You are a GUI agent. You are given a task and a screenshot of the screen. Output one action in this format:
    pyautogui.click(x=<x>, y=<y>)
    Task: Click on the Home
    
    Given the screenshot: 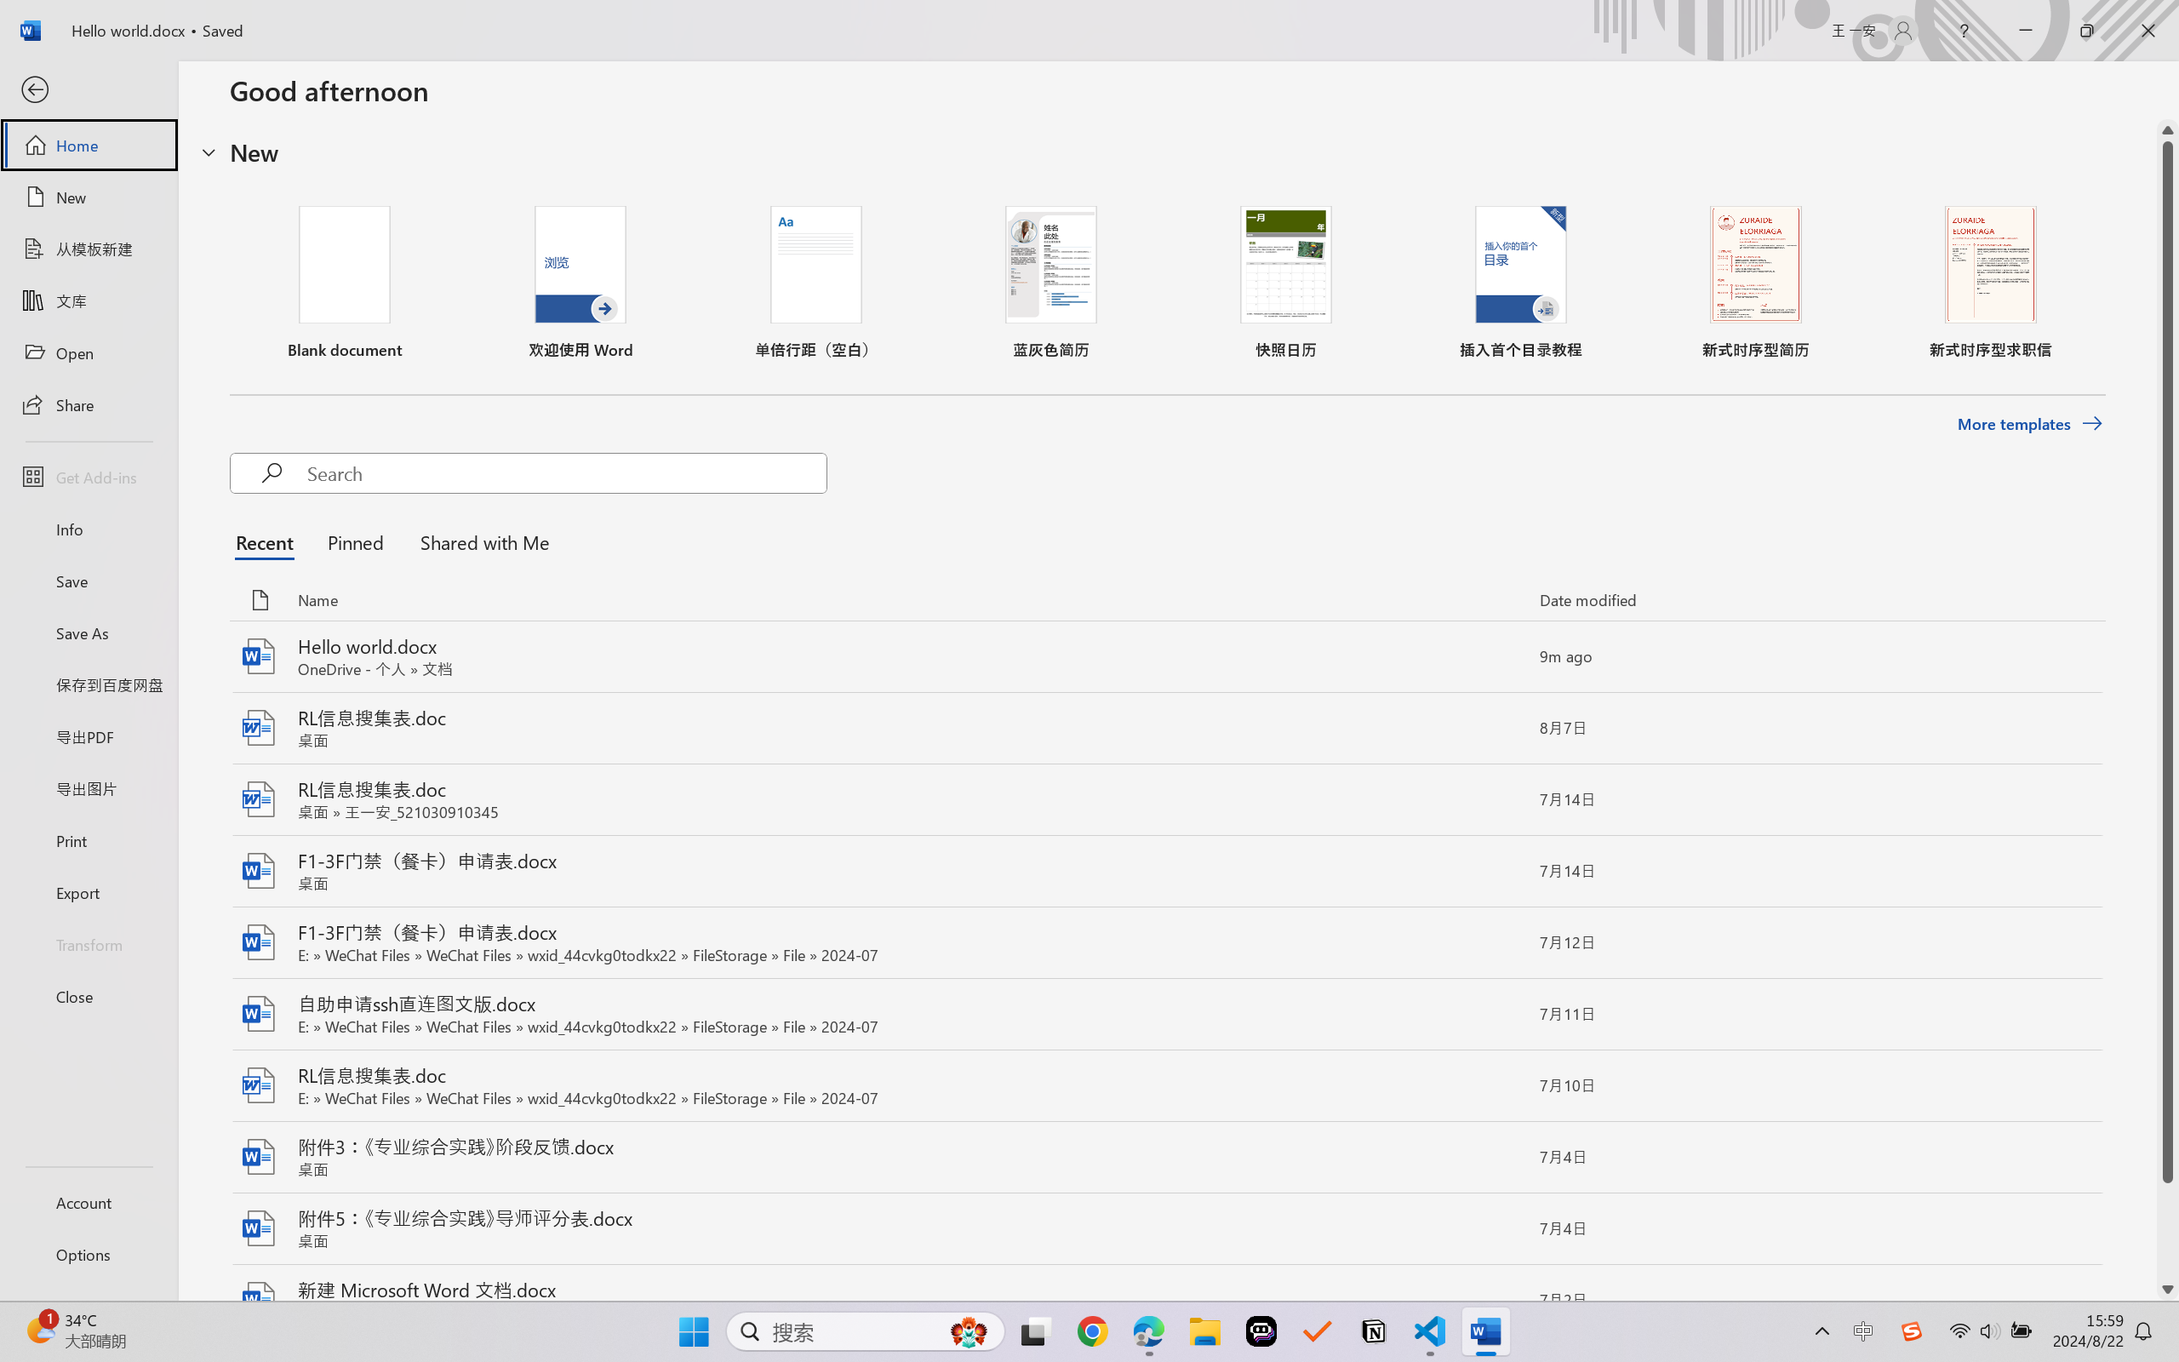 What is the action you would take?
    pyautogui.click(x=89, y=145)
    